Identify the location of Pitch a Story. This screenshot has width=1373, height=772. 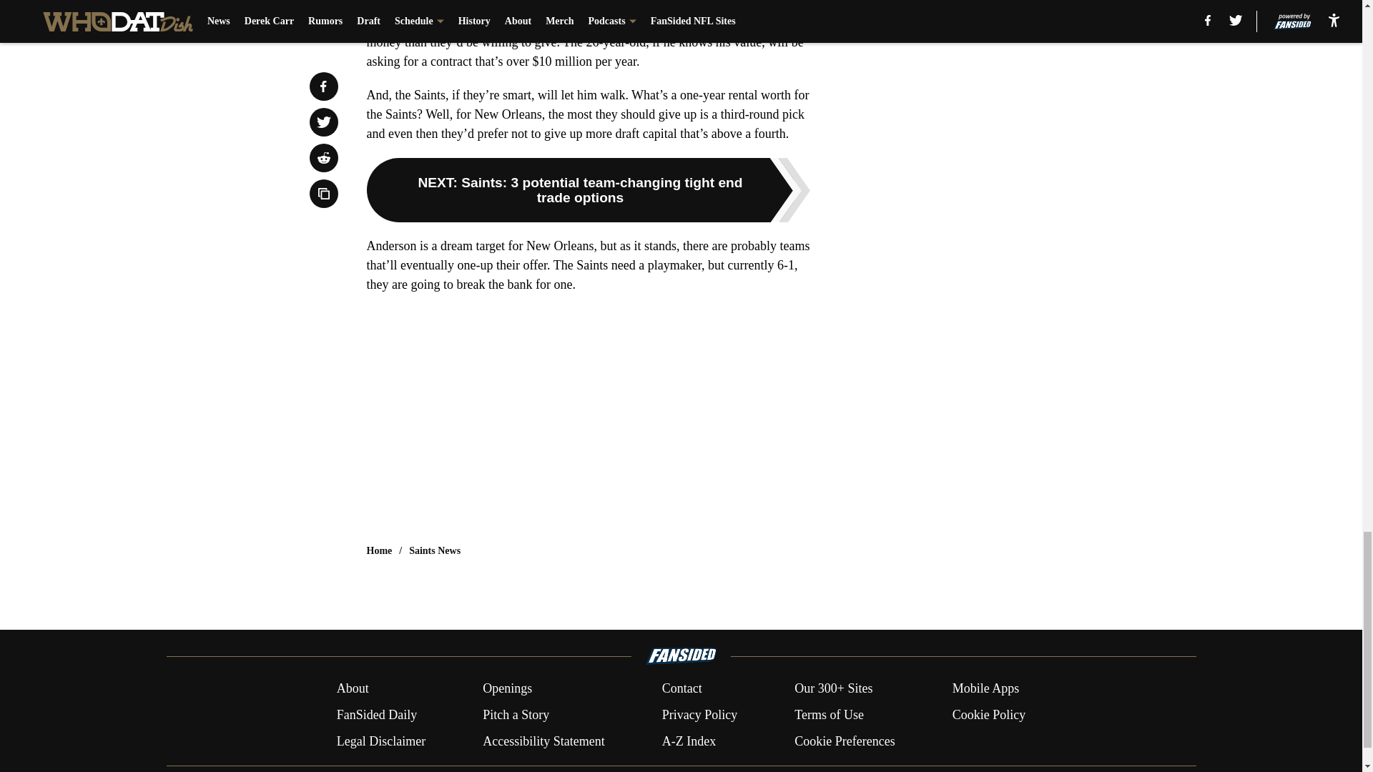
(516, 715).